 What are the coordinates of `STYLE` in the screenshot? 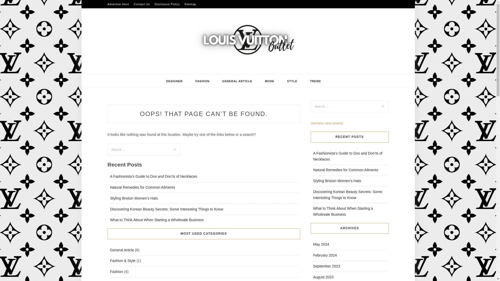 It's located at (292, 81).